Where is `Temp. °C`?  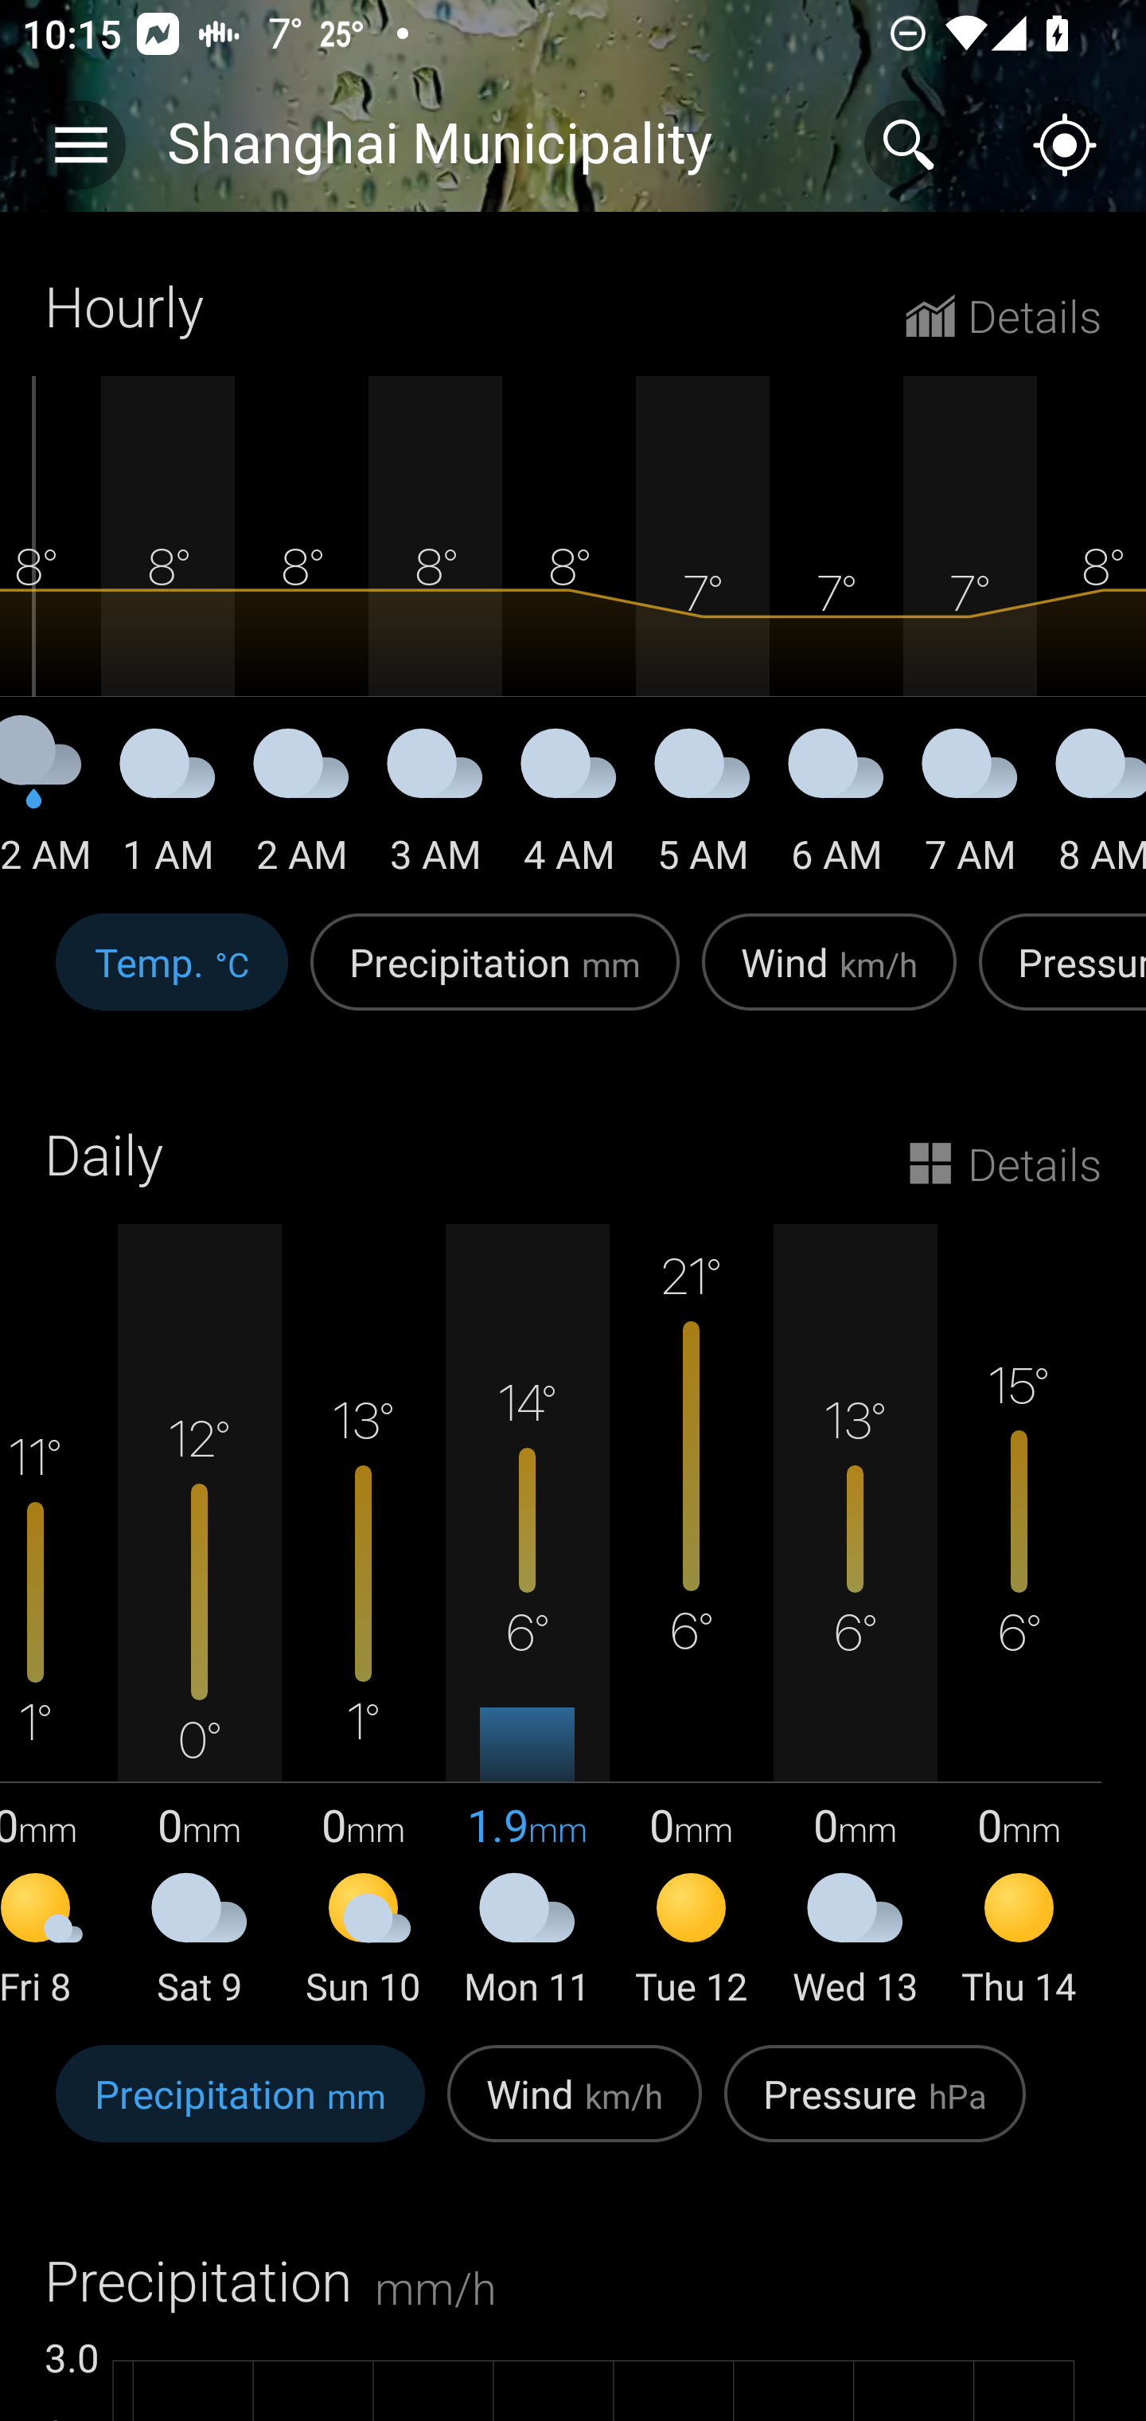 Temp. °C is located at coordinates (172, 979).